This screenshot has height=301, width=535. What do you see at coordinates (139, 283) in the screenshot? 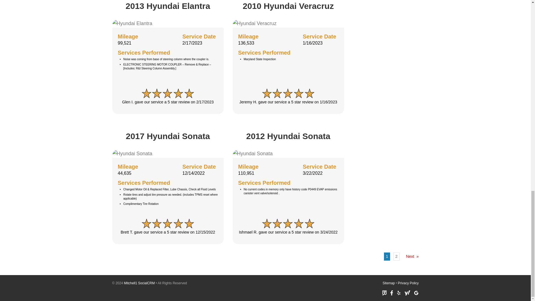
I see `Mitchell1 SocialCRM` at bounding box center [139, 283].